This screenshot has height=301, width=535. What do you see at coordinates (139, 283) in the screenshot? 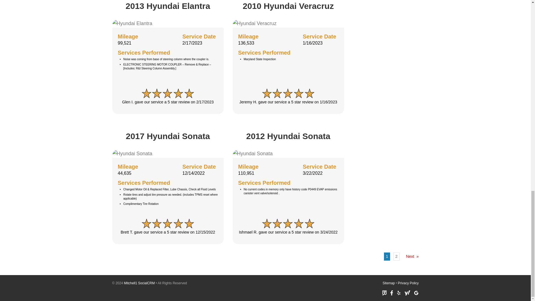
I see `Mitchell1 SocialCRM` at bounding box center [139, 283].